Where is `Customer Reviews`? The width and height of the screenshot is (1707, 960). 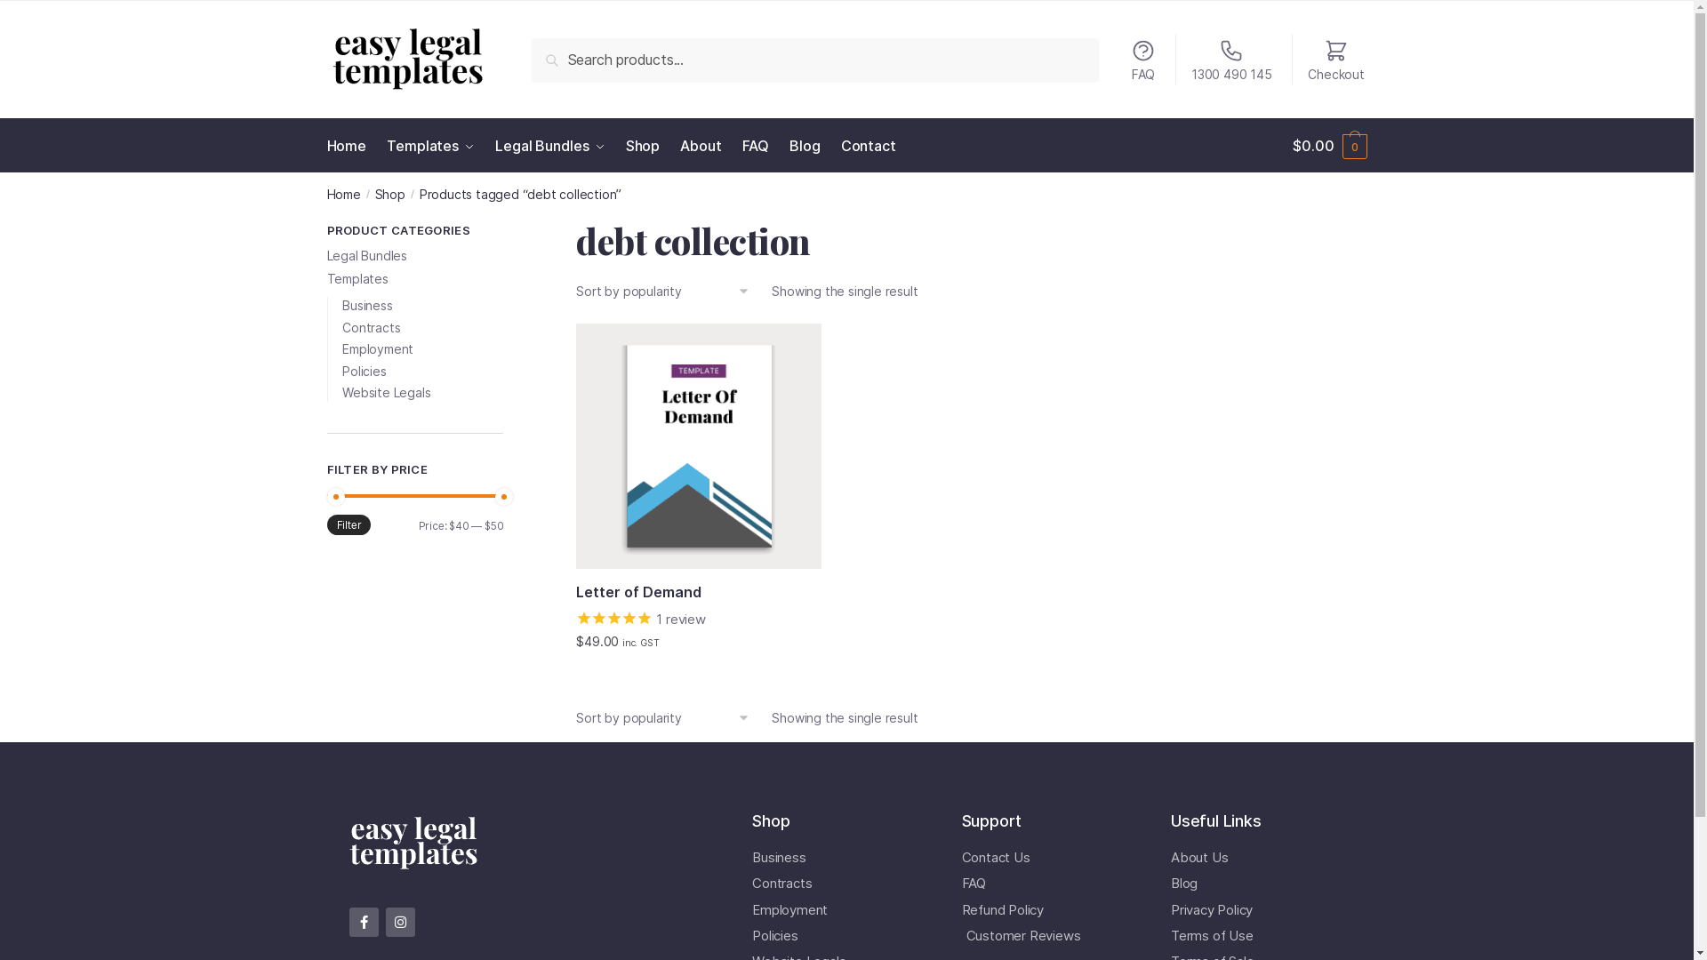
Customer Reviews is located at coordinates (1049, 936).